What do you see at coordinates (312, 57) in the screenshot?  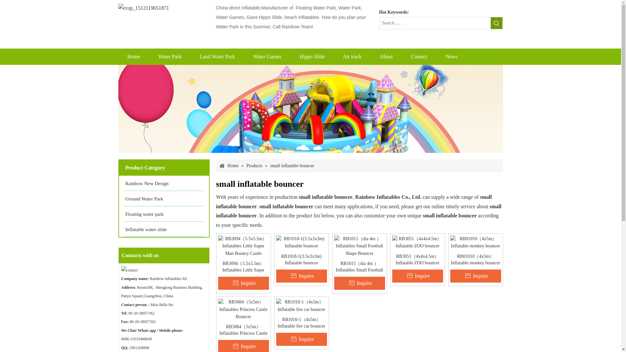 I see `Hippo Slide` at bounding box center [312, 57].